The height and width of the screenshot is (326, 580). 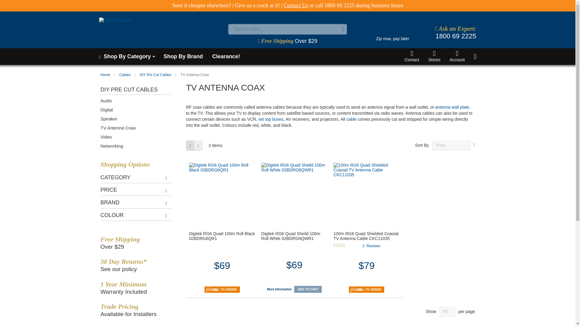 What do you see at coordinates (392, 33) in the screenshot?
I see `Zip now, pay later` at bounding box center [392, 33].